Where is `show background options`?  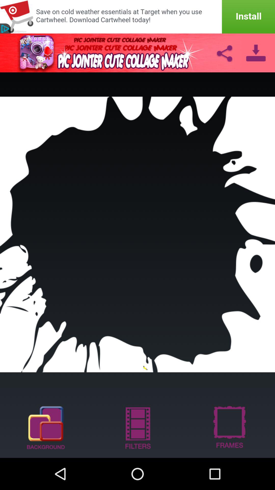
show background options is located at coordinates (46, 427).